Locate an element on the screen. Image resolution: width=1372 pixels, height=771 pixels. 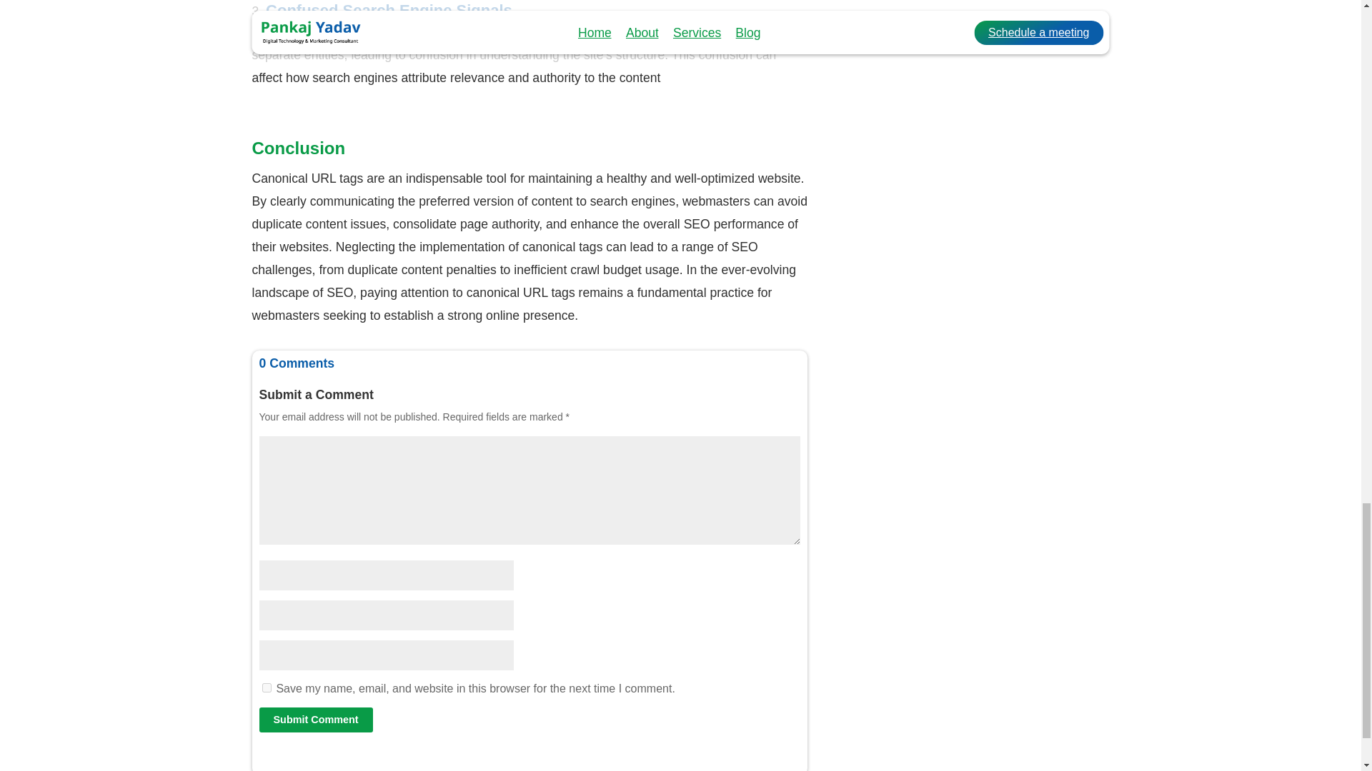
Submit Comment is located at coordinates (315, 720).